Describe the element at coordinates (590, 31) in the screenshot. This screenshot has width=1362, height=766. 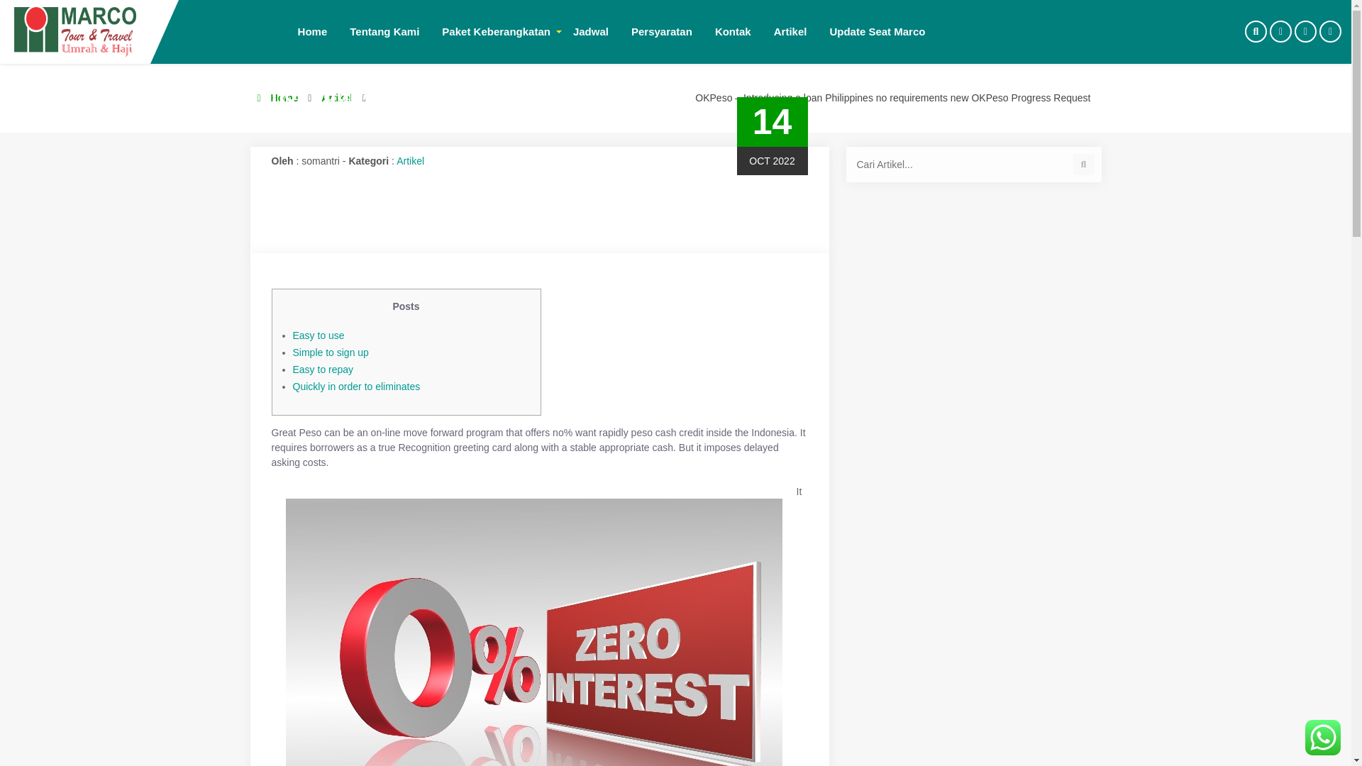
I see `Jadwal` at that location.